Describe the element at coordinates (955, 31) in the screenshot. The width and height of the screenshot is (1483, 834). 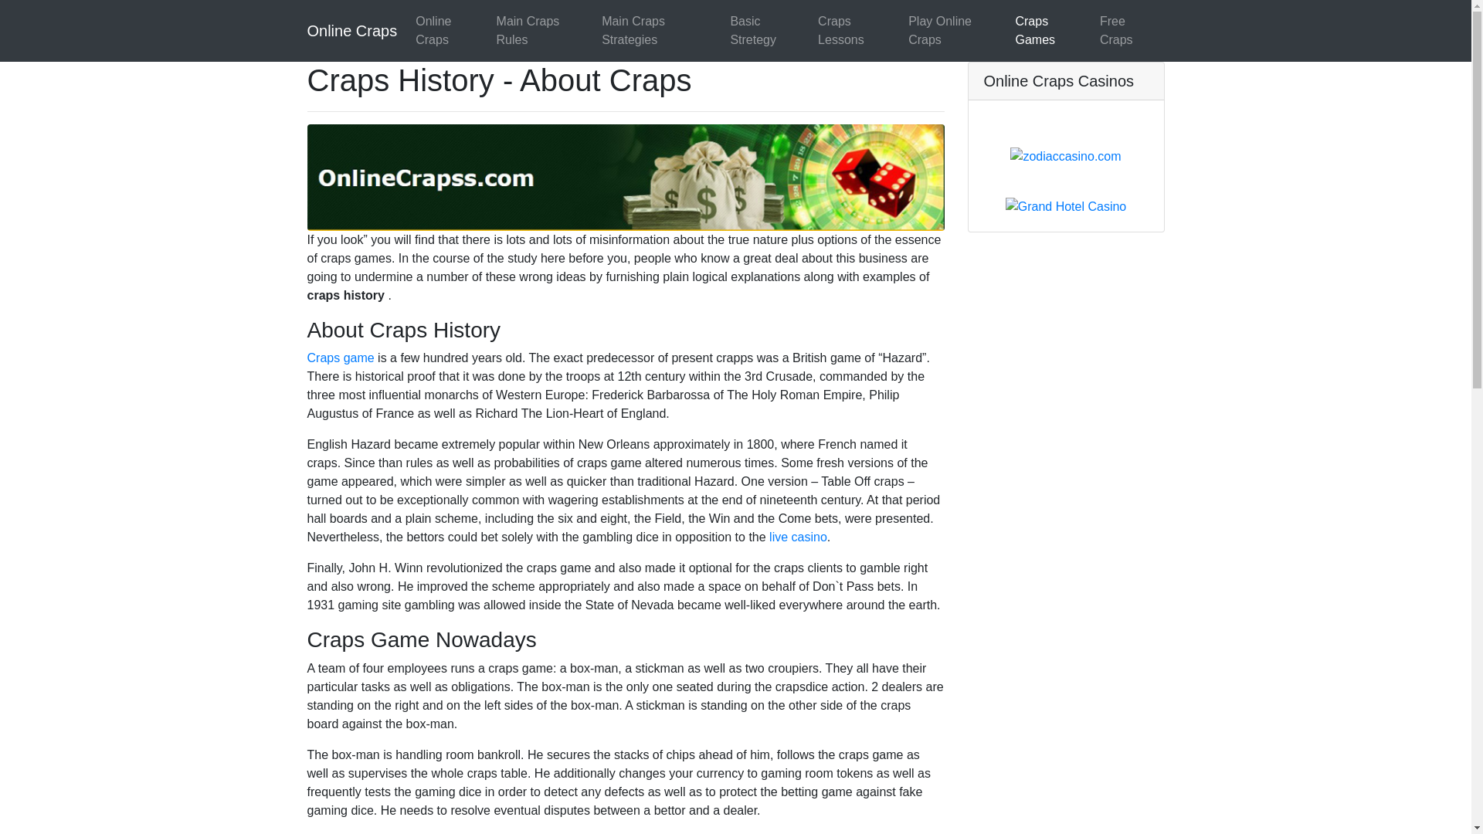
I see `Play Online Craps` at that location.